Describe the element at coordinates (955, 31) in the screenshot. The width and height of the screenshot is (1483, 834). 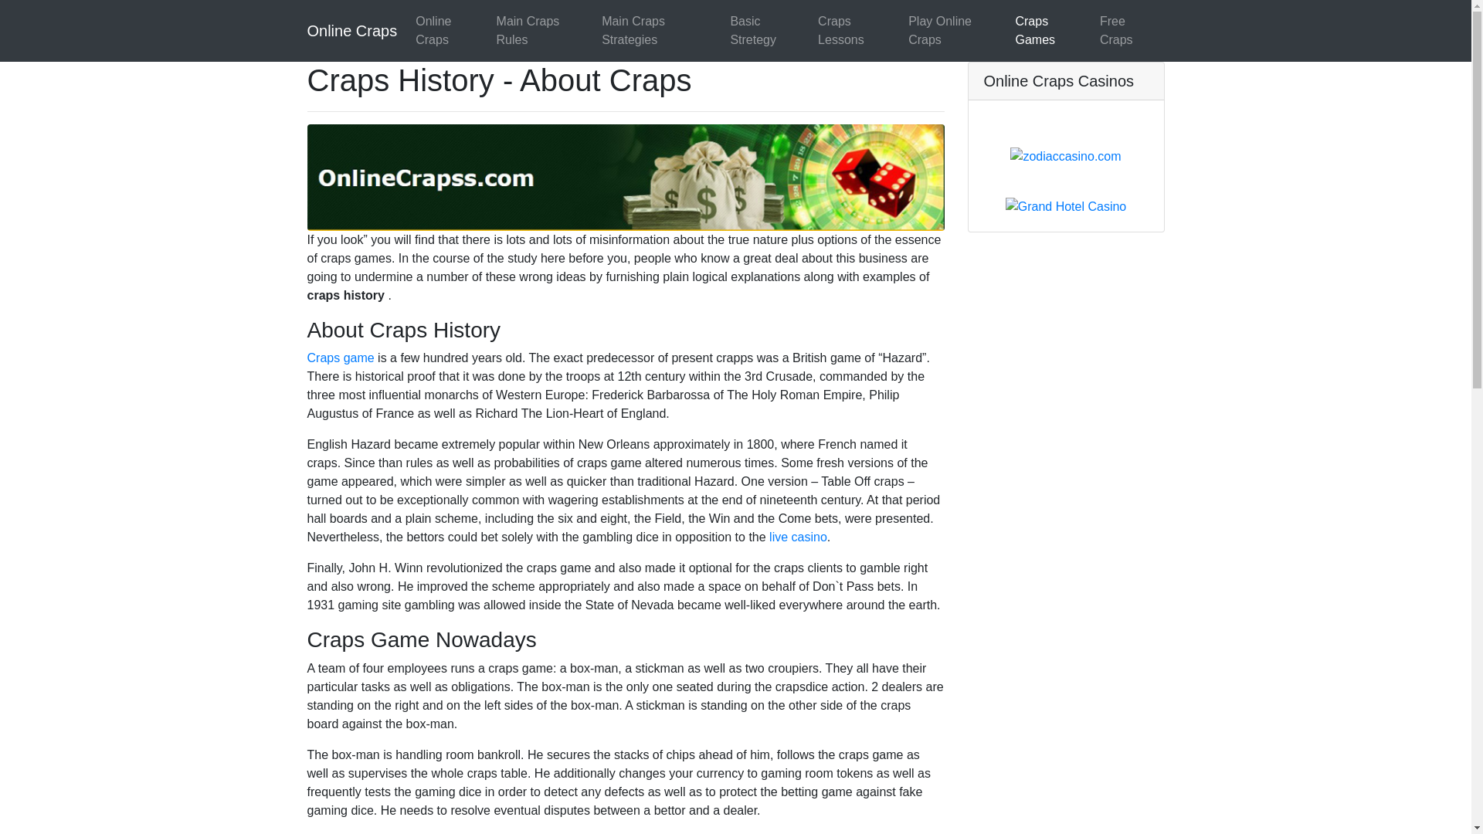
I see `Play Online Craps` at that location.